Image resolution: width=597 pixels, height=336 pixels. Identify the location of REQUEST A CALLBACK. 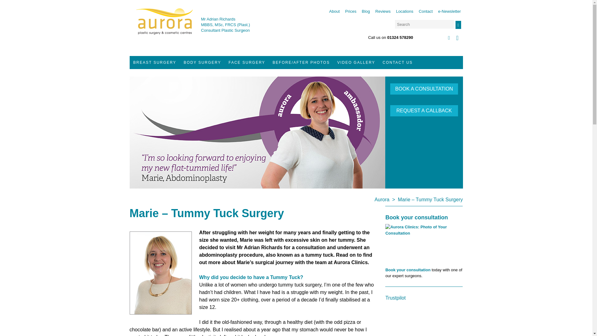
(424, 111).